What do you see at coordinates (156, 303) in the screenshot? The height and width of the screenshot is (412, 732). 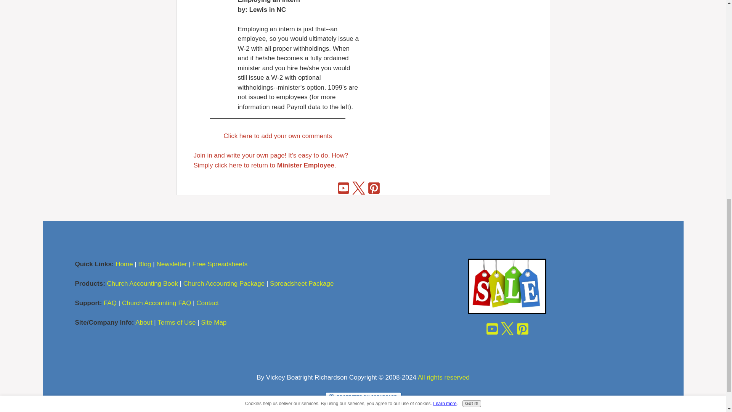 I see `Church Accounting FAQ` at bounding box center [156, 303].